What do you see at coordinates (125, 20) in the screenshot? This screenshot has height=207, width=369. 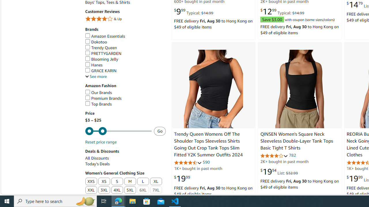 I see `4 Stars & Up& Up` at bounding box center [125, 20].